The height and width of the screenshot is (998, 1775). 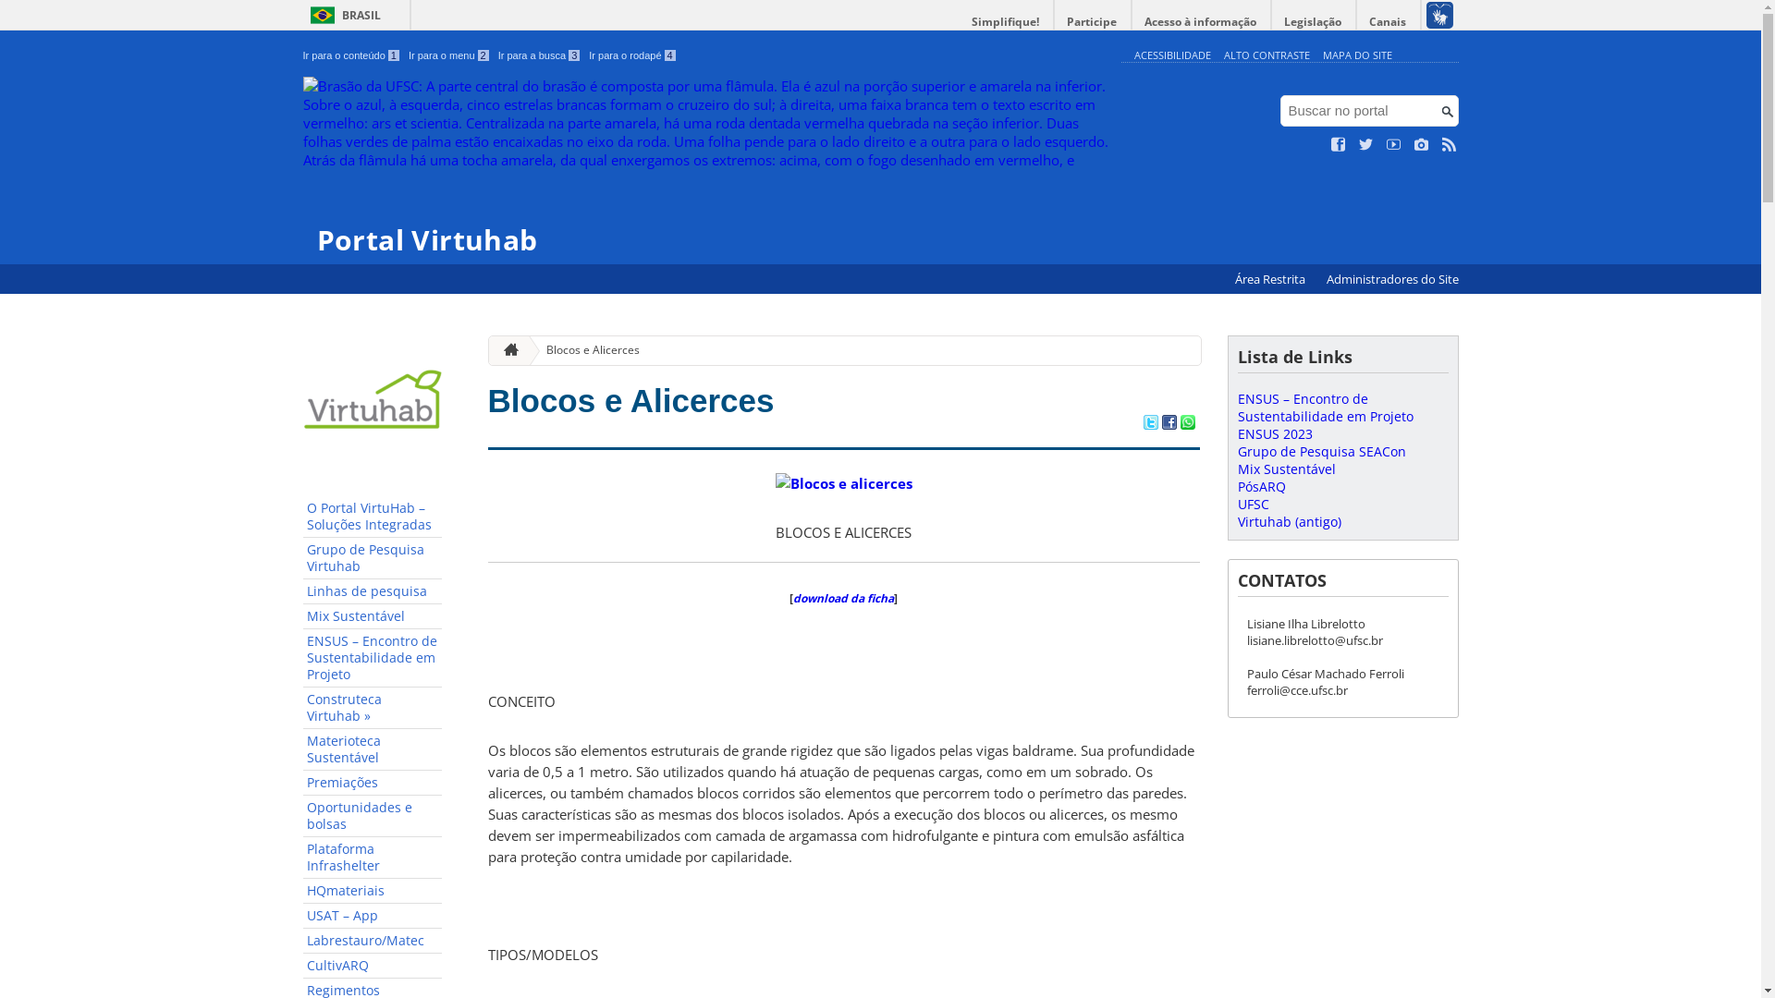 What do you see at coordinates (373, 817) in the screenshot?
I see `Oportunidades e bolsas` at bounding box center [373, 817].